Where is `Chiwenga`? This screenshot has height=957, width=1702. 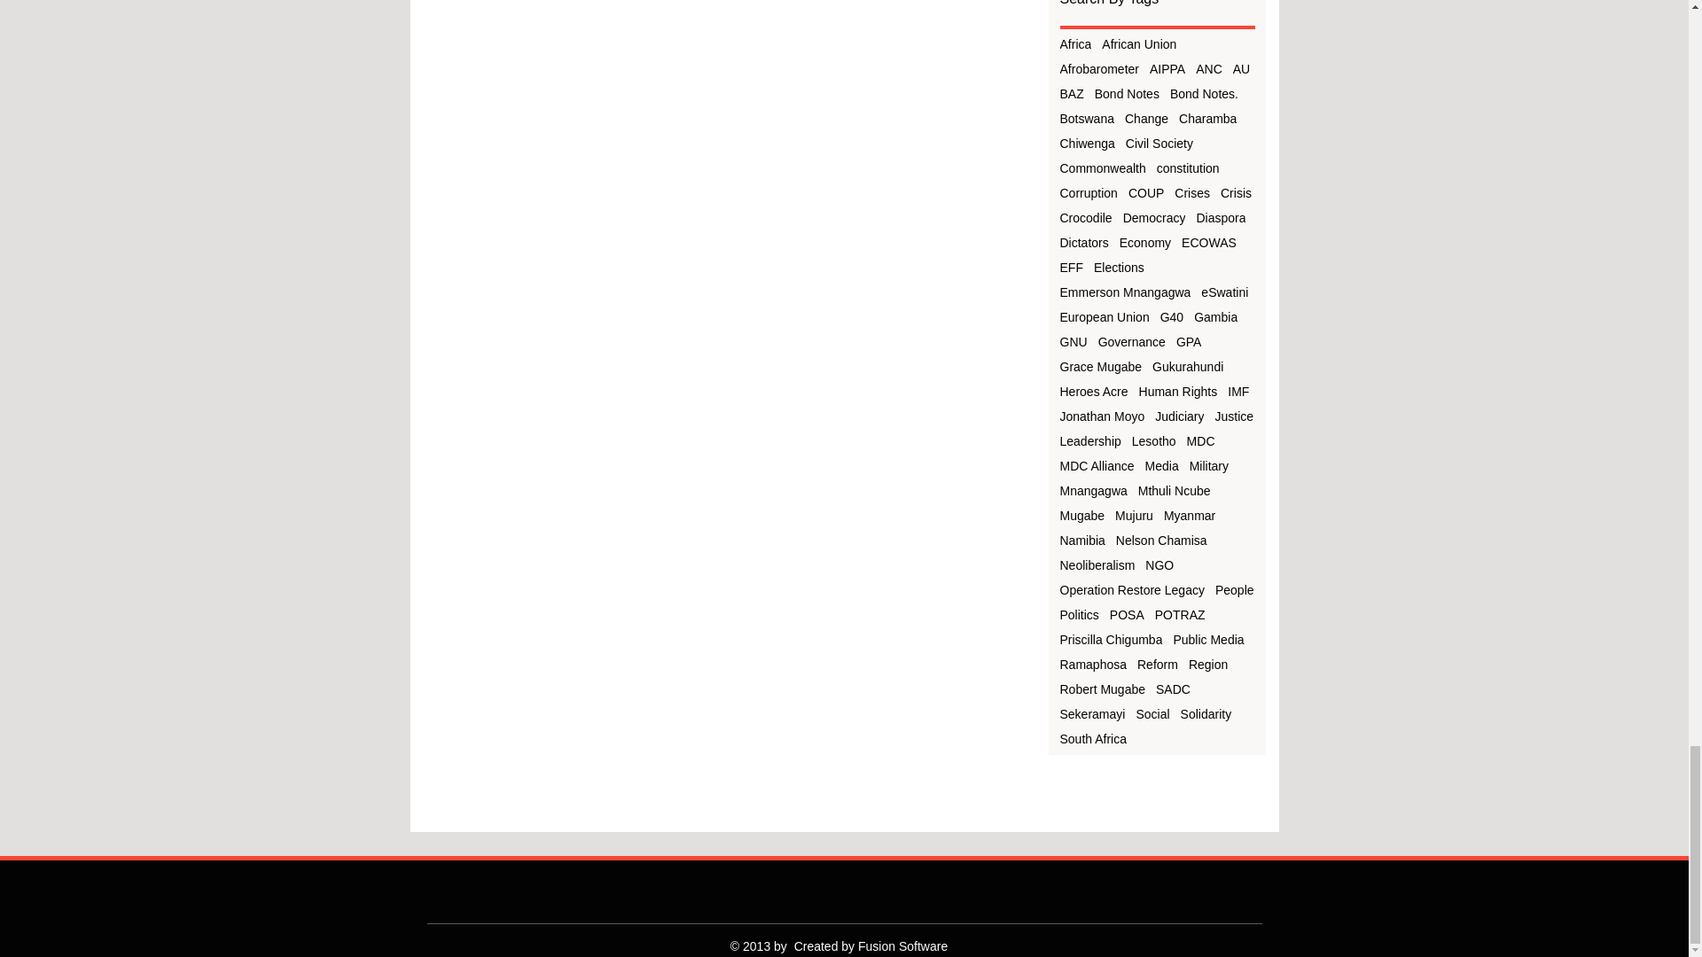
Chiwenga is located at coordinates (1087, 142).